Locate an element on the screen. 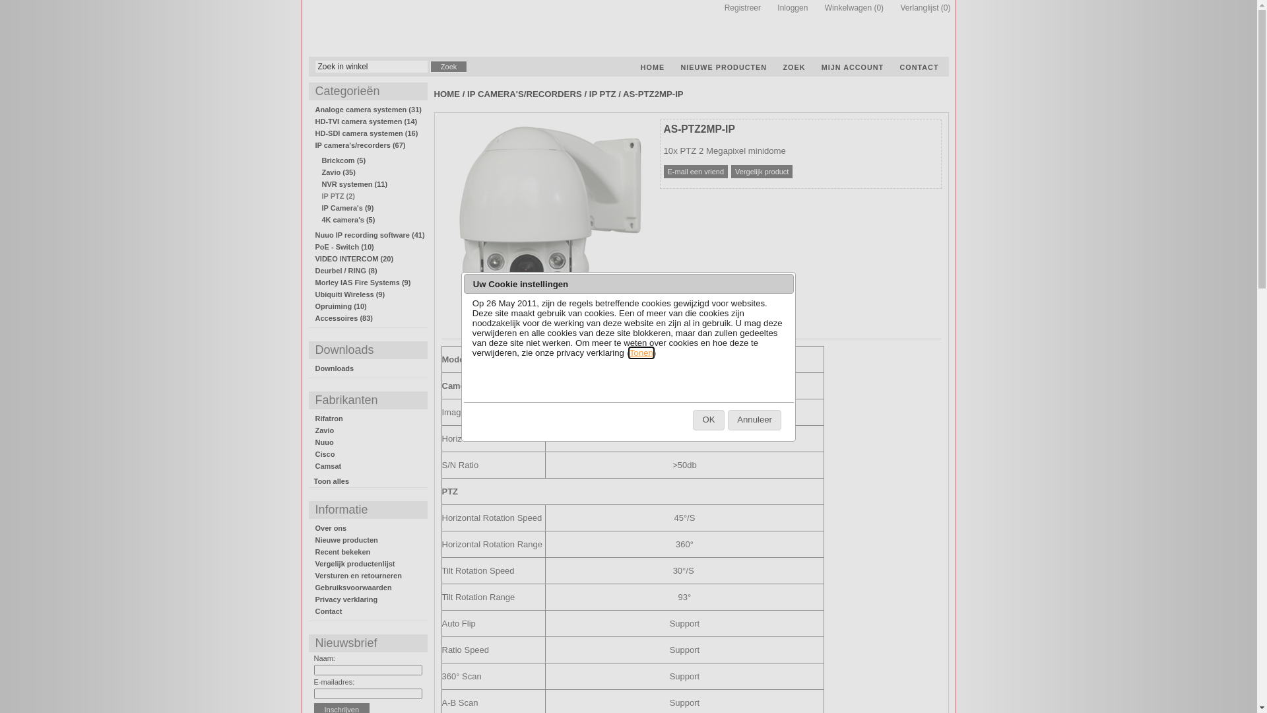  ZOEK is located at coordinates (794, 67).